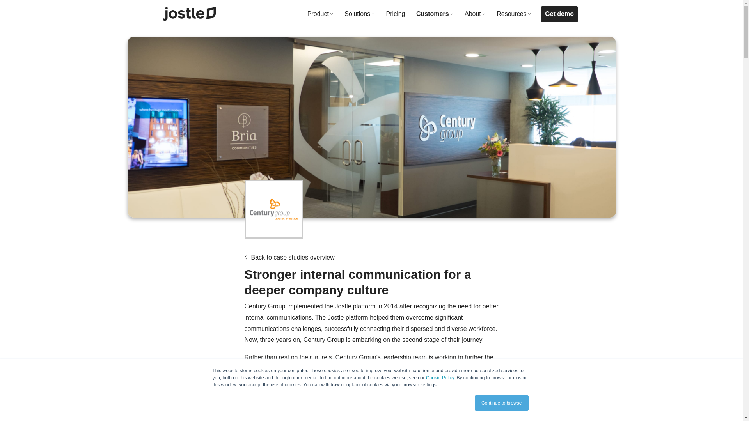  What do you see at coordinates (475, 14) in the screenshot?
I see `About` at bounding box center [475, 14].